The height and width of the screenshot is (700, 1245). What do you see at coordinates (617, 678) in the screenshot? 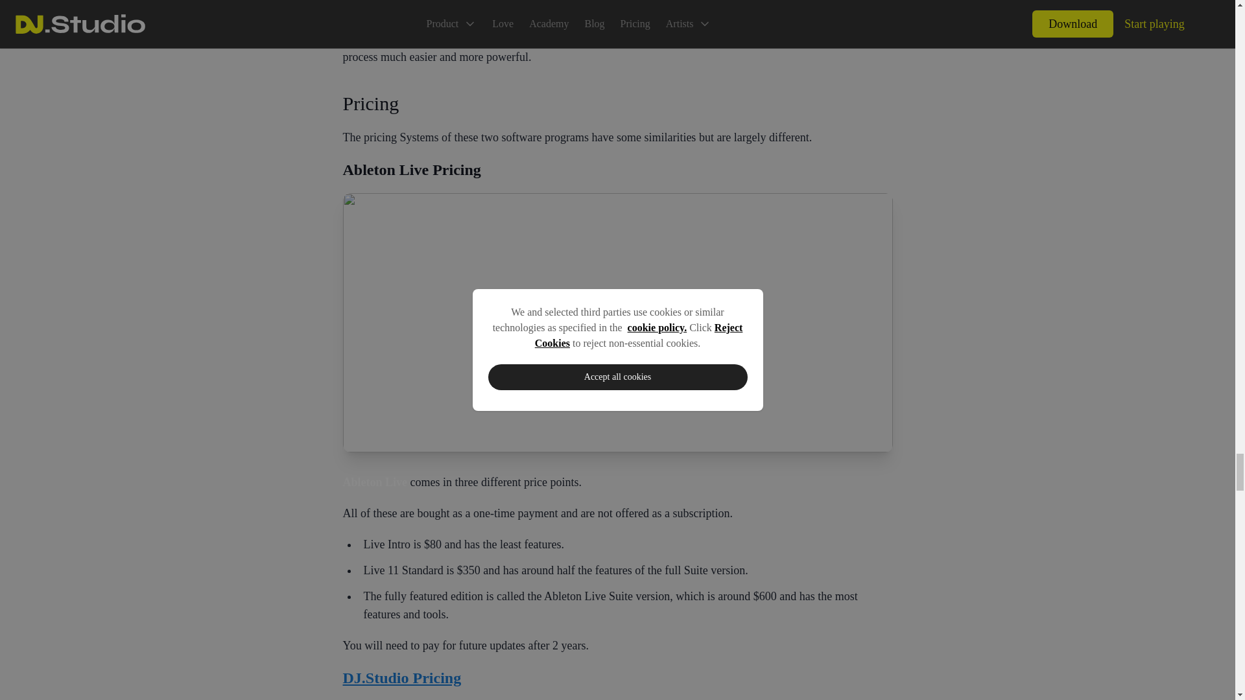
I see `DJ.Studio Pricing` at bounding box center [617, 678].